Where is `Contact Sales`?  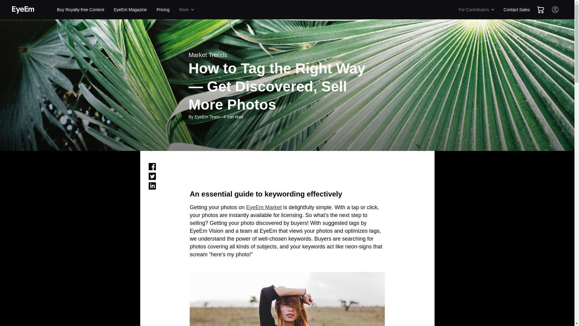 Contact Sales is located at coordinates (517, 9).